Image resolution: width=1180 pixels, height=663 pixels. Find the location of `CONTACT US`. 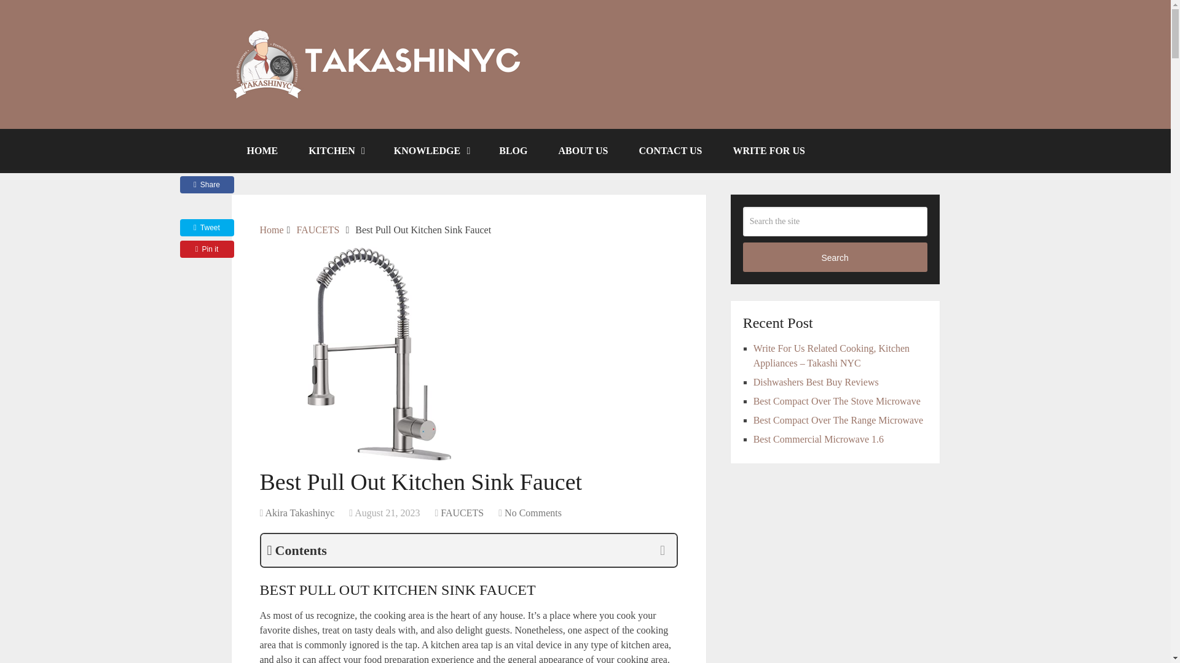

CONTACT US is located at coordinates (671, 150).